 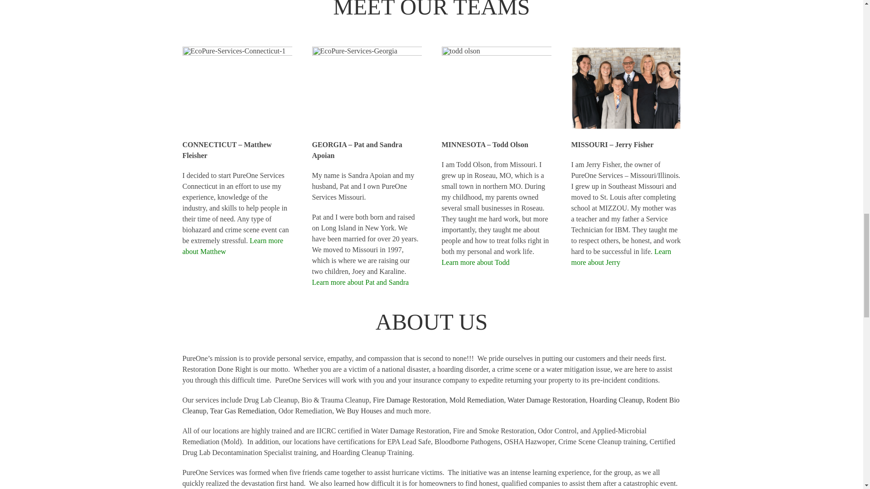 What do you see at coordinates (430, 405) in the screenshot?
I see `Rodent Bio Cleanup` at bounding box center [430, 405].